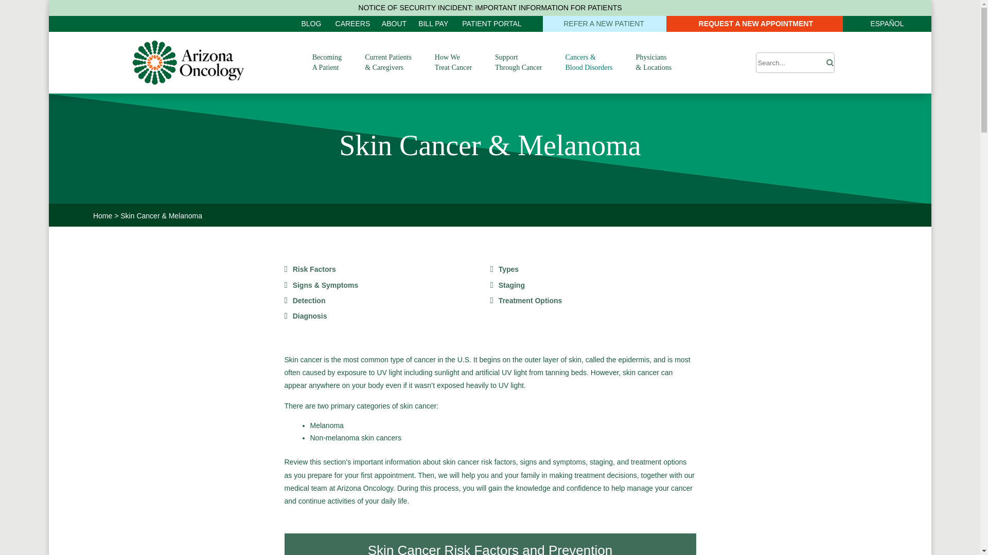 This screenshot has height=555, width=988. Describe the element at coordinates (188, 63) in the screenshot. I see `Arizona Oncology` at that location.